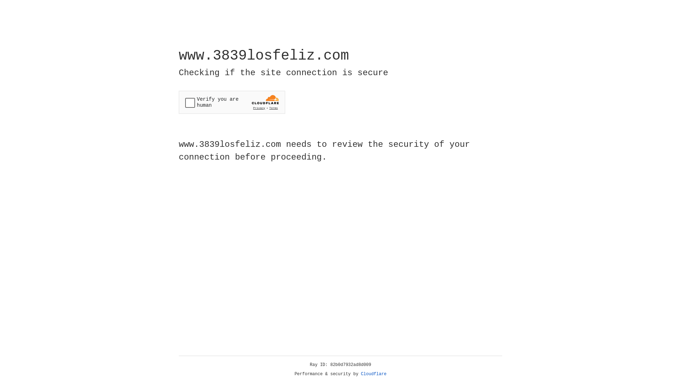 The height and width of the screenshot is (383, 681). Describe the element at coordinates (232, 102) in the screenshot. I see `Widget containing a Cloudflare security challenge` at that location.